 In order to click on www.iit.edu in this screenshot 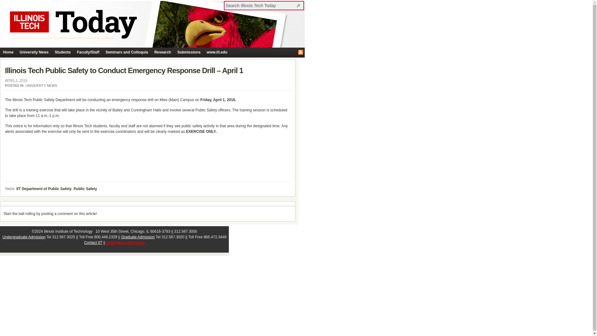, I will do `click(217, 52)`.